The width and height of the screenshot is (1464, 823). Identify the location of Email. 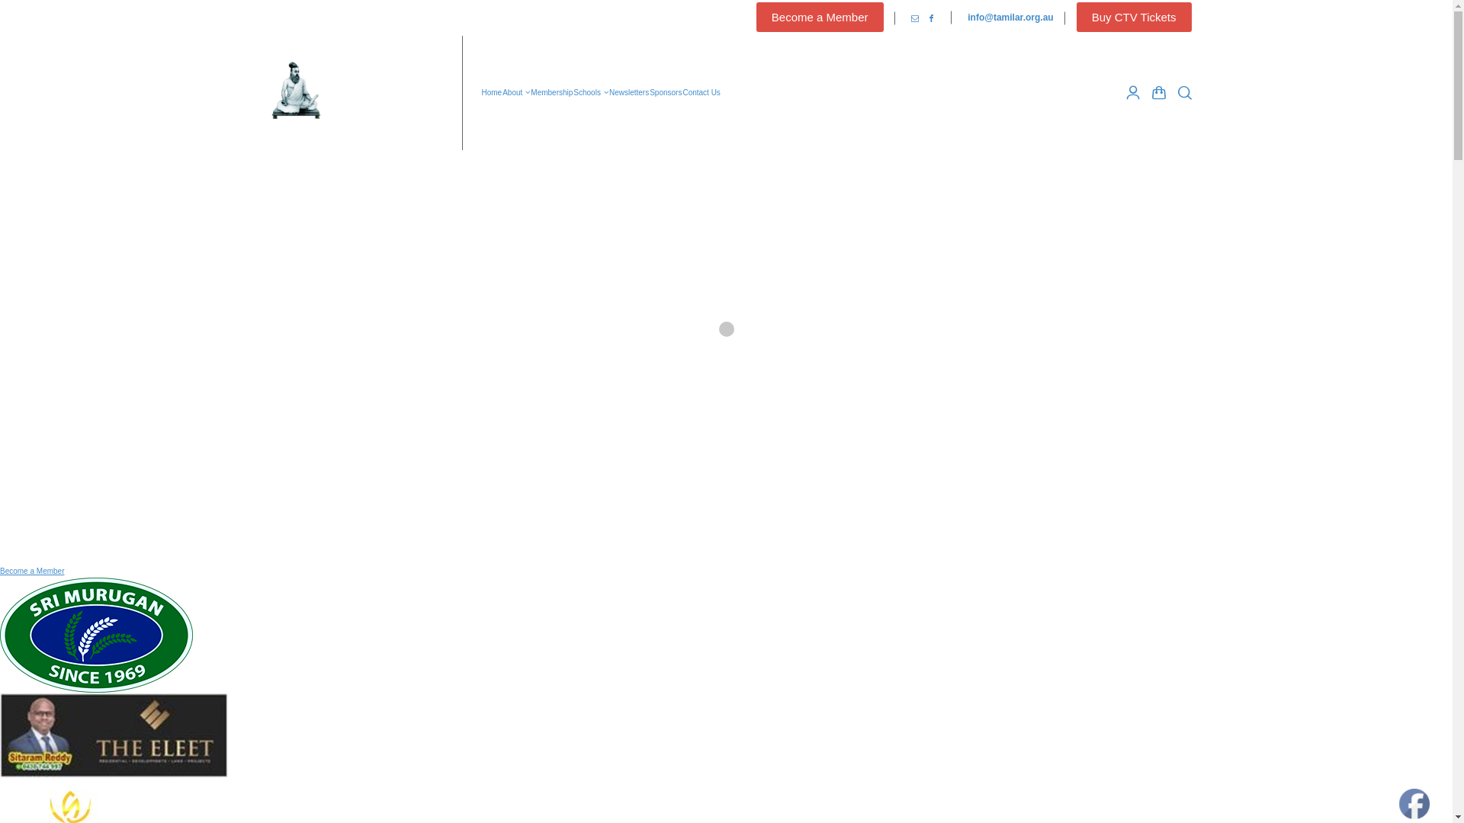
(915, 18).